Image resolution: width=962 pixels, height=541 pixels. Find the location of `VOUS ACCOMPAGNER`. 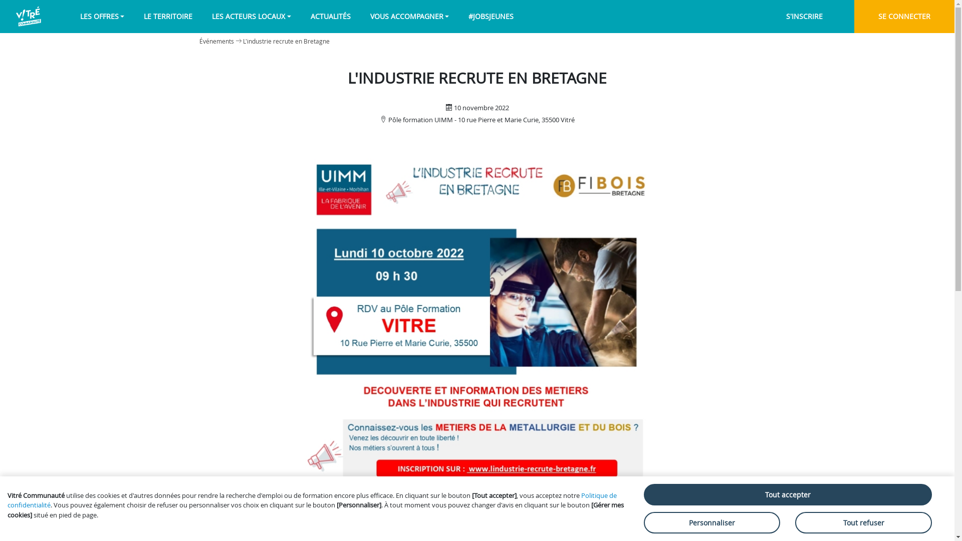

VOUS ACCOMPAGNER is located at coordinates (410, 16).